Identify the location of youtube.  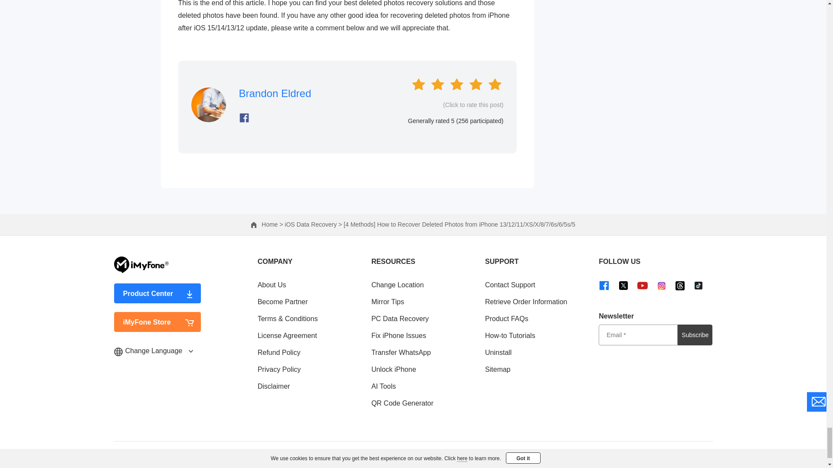
(642, 285).